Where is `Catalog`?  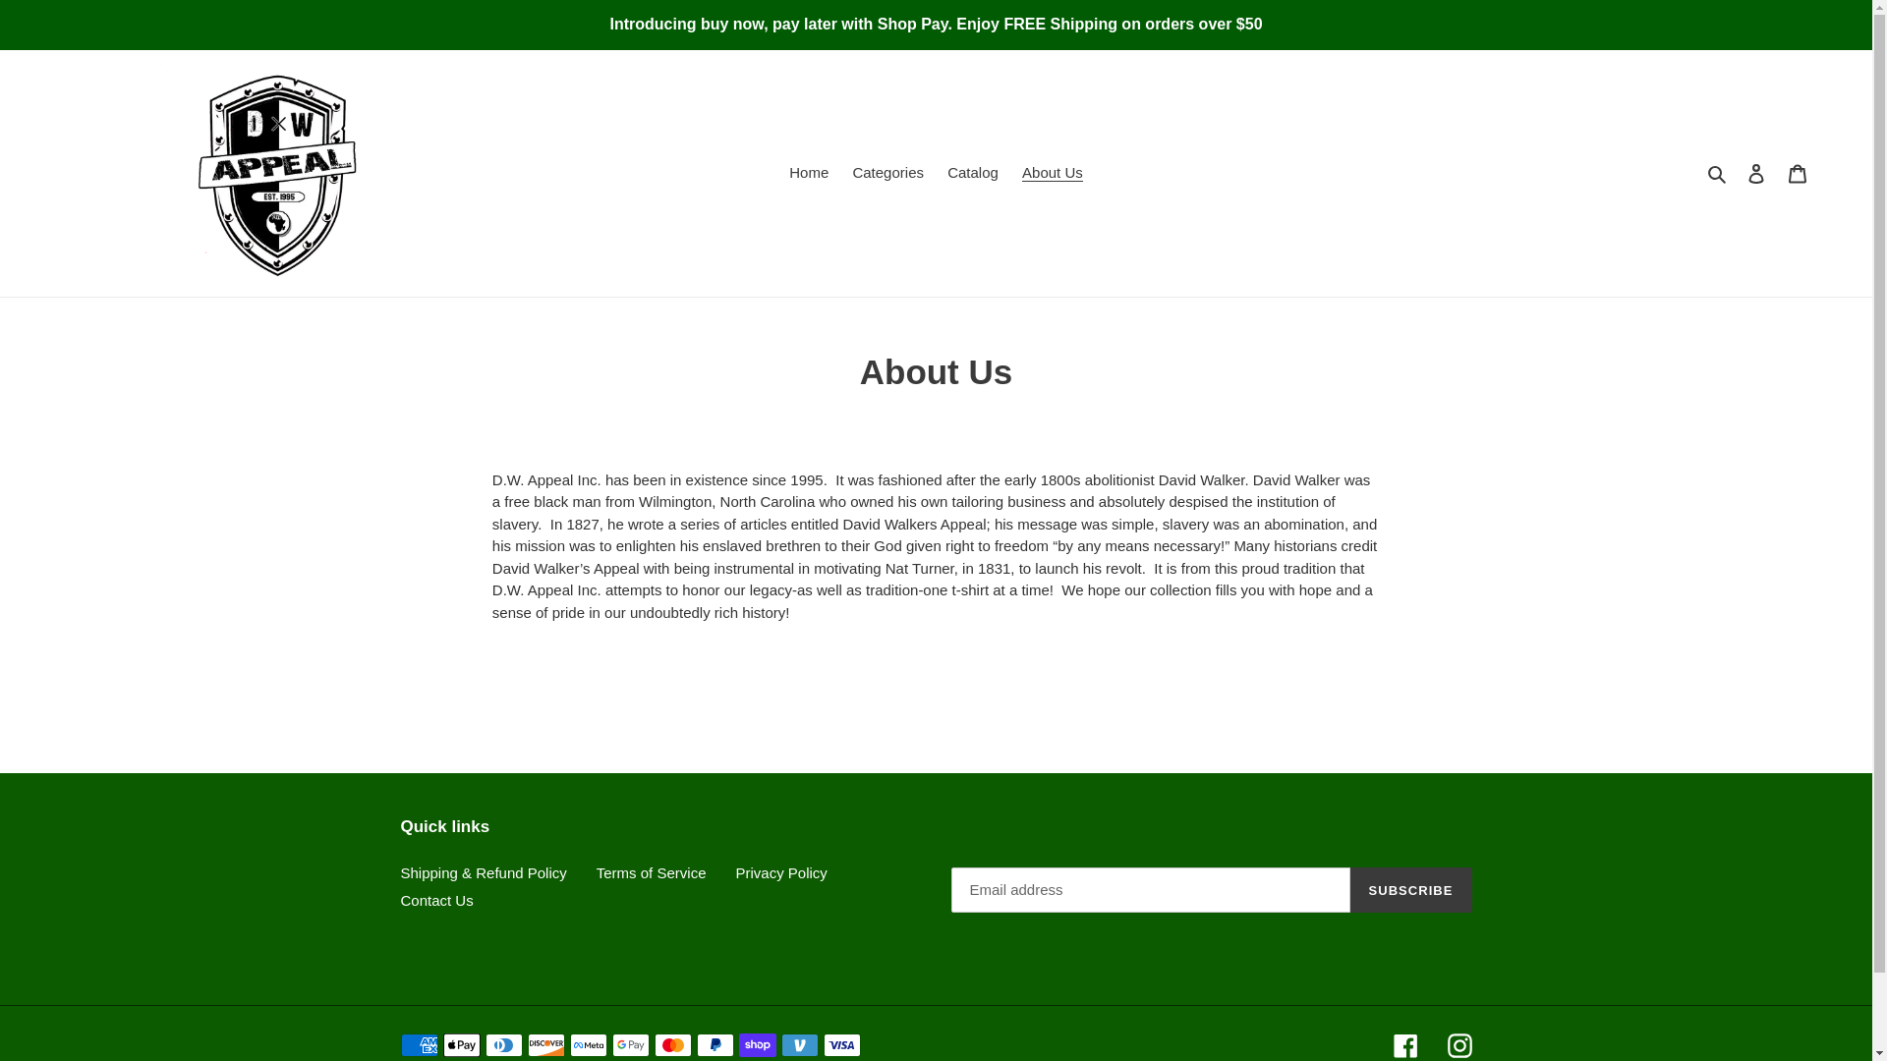
Catalog is located at coordinates (973, 173).